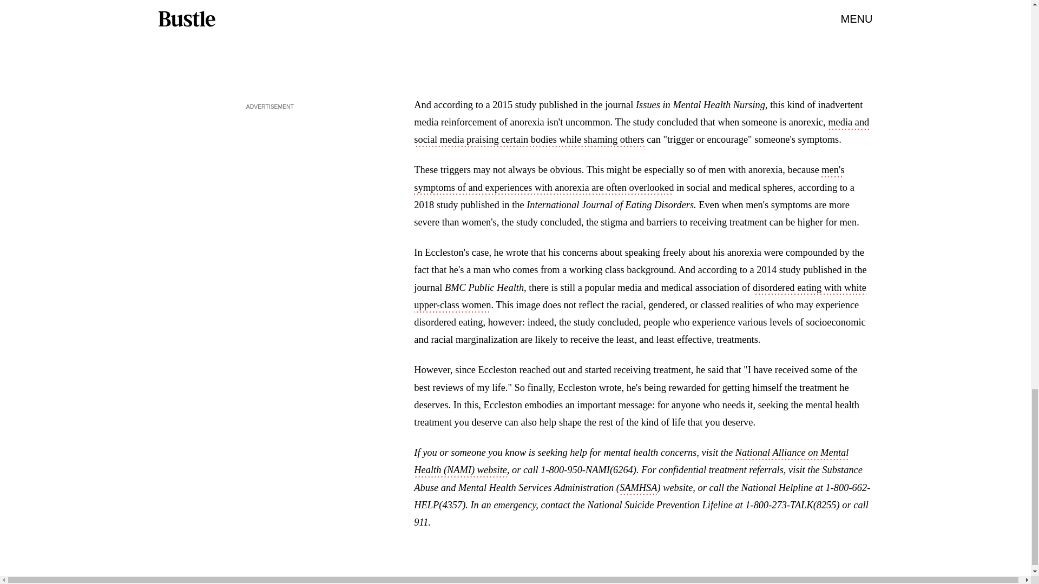 The width and height of the screenshot is (1039, 584). Describe the element at coordinates (637, 489) in the screenshot. I see `SAMHSA` at that location.